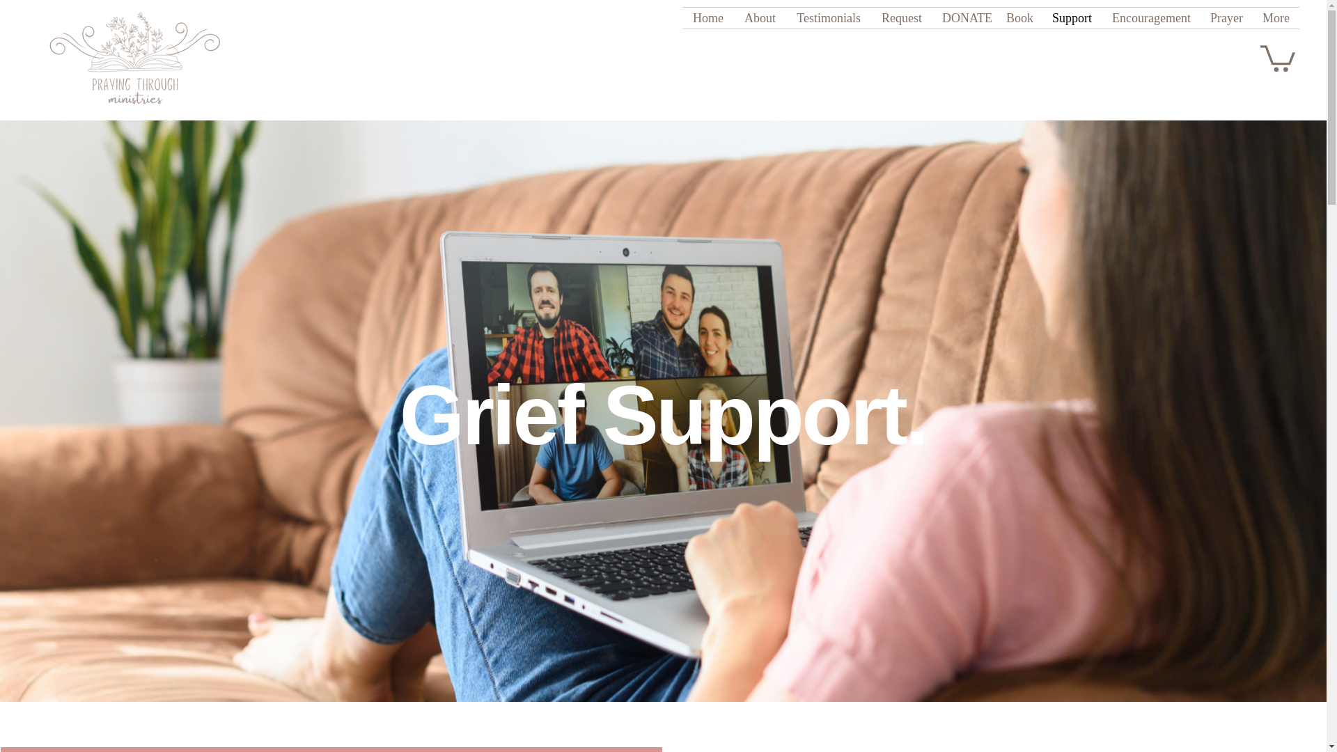  I want to click on Request, so click(901, 18).